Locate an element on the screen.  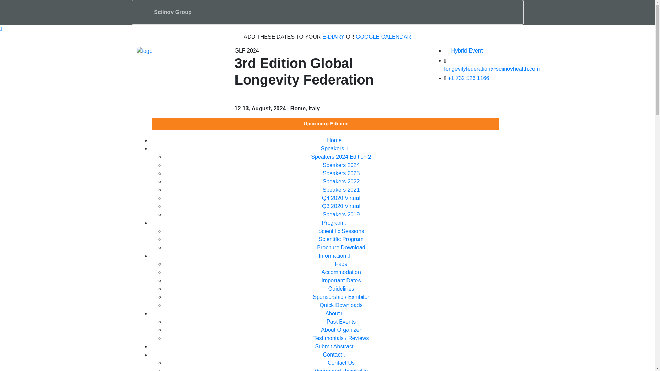
Speakers 2021 is located at coordinates (341, 190).